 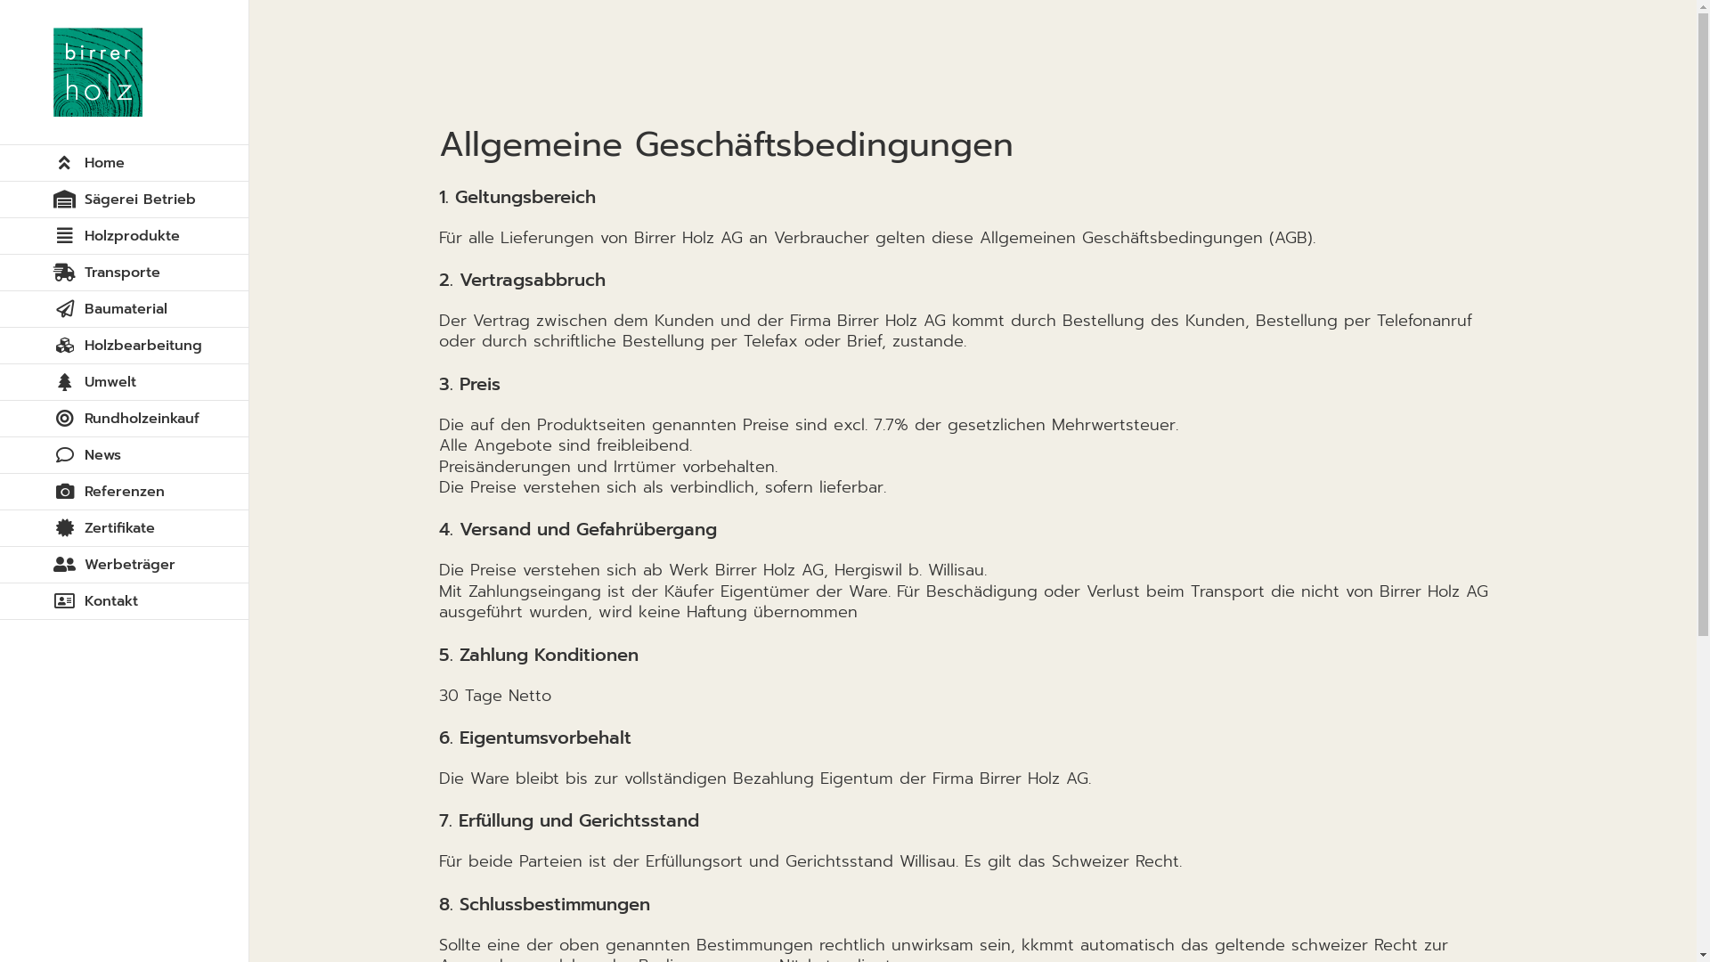 What do you see at coordinates (125, 456) in the screenshot?
I see `News` at bounding box center [125, 456].